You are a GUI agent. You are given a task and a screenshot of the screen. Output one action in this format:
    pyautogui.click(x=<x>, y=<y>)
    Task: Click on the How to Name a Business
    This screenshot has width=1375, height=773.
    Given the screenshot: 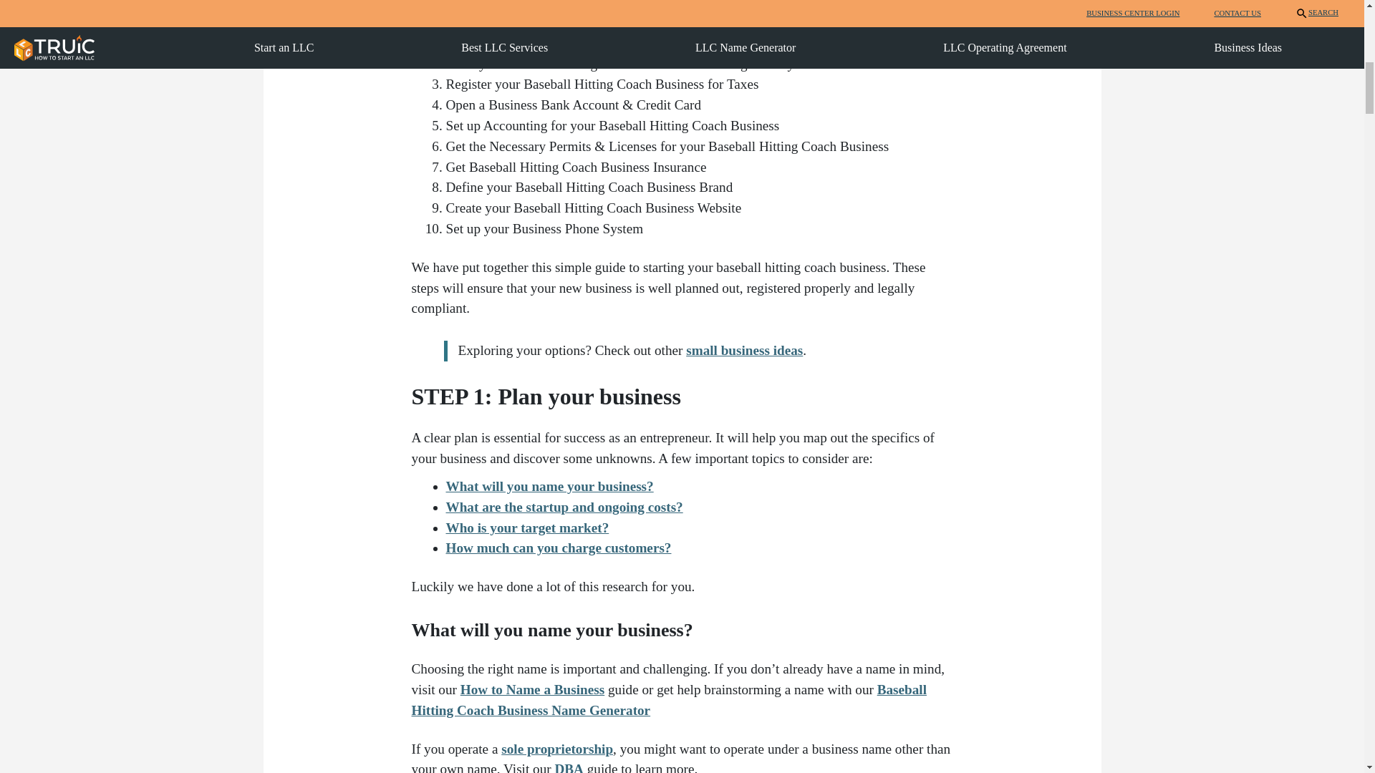 What is the action you would take?
    pyautogui.click(x=533, y=689)
    